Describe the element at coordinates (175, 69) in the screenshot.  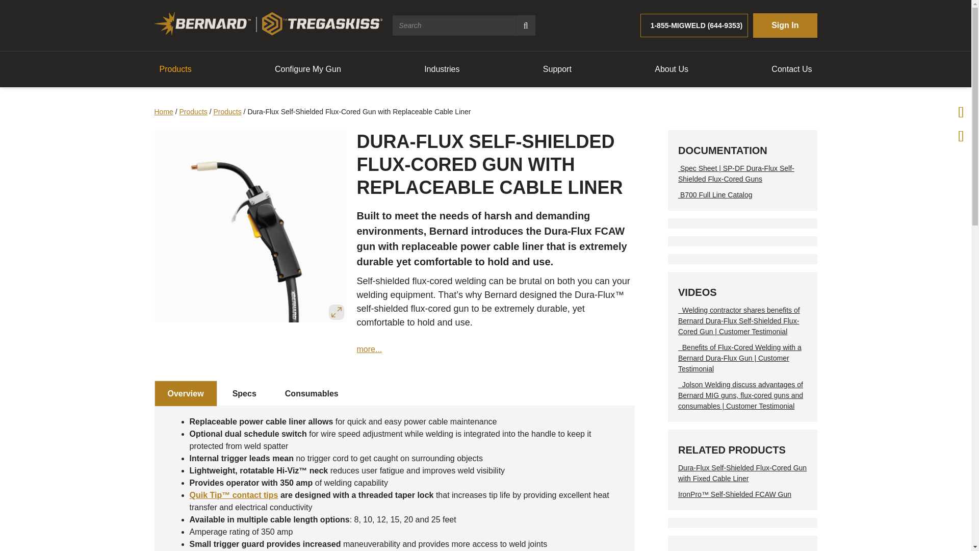
I see `Products` at that location.